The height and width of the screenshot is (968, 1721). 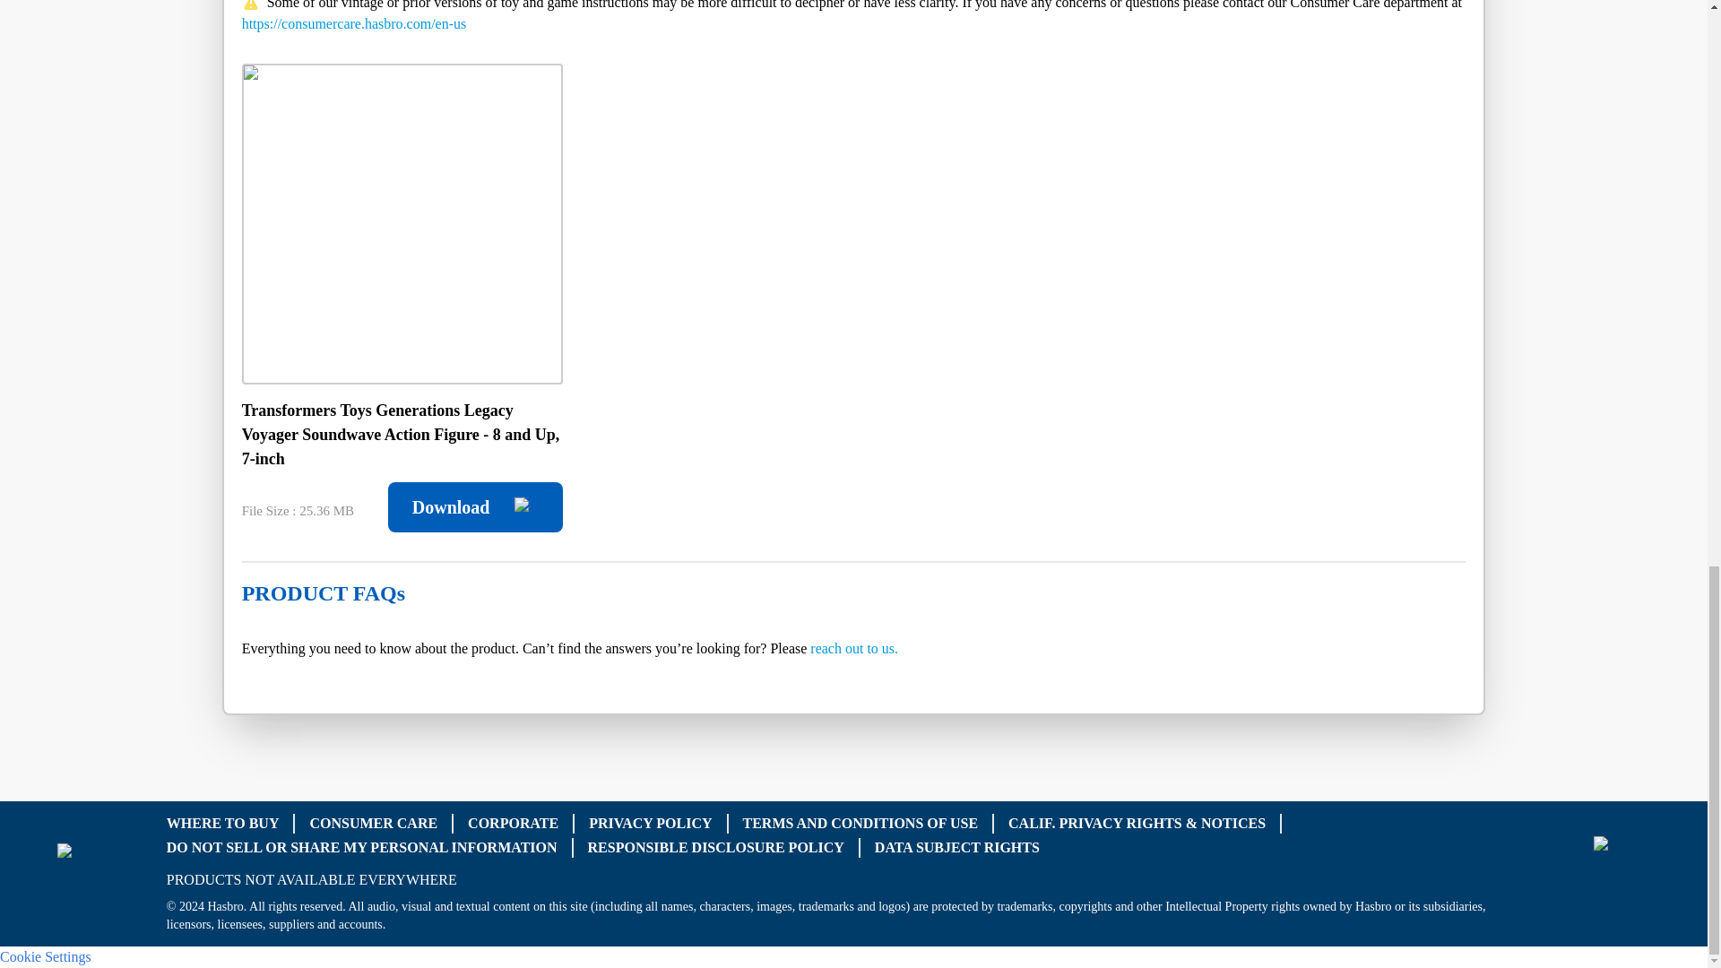 I want to click on TERMS AND CONDITIONS OF USE, so click(x=859, y=823).